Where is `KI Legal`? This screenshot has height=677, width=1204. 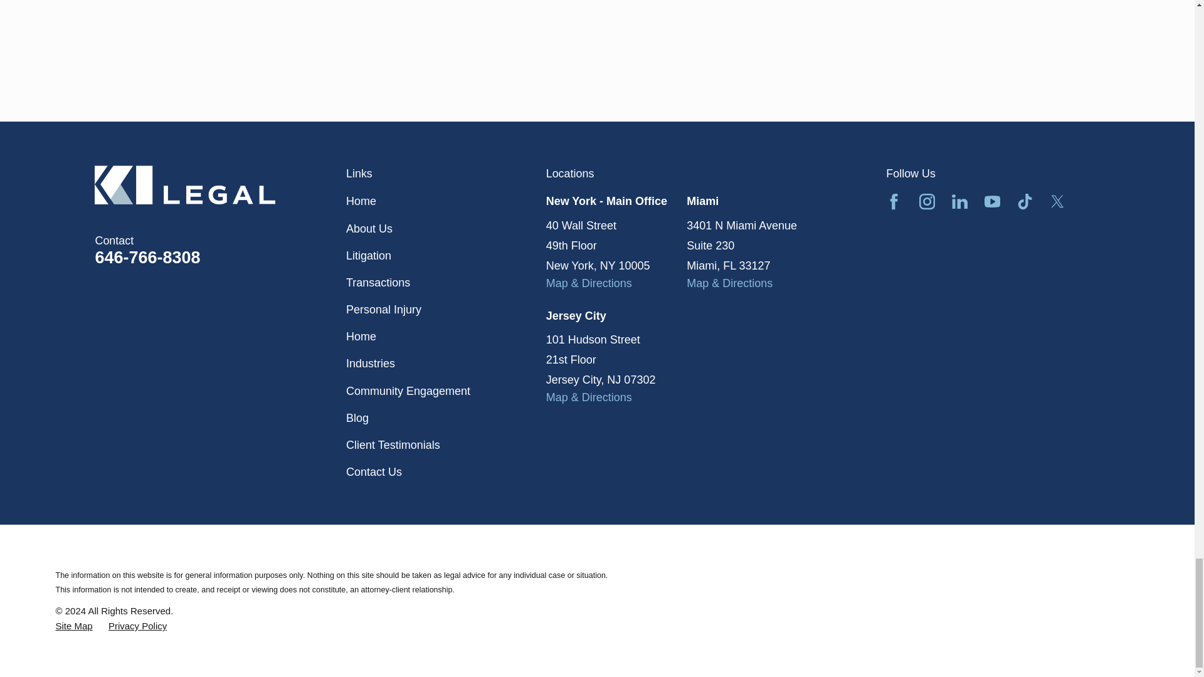
KI Legal is located at coordinates (185, 184).